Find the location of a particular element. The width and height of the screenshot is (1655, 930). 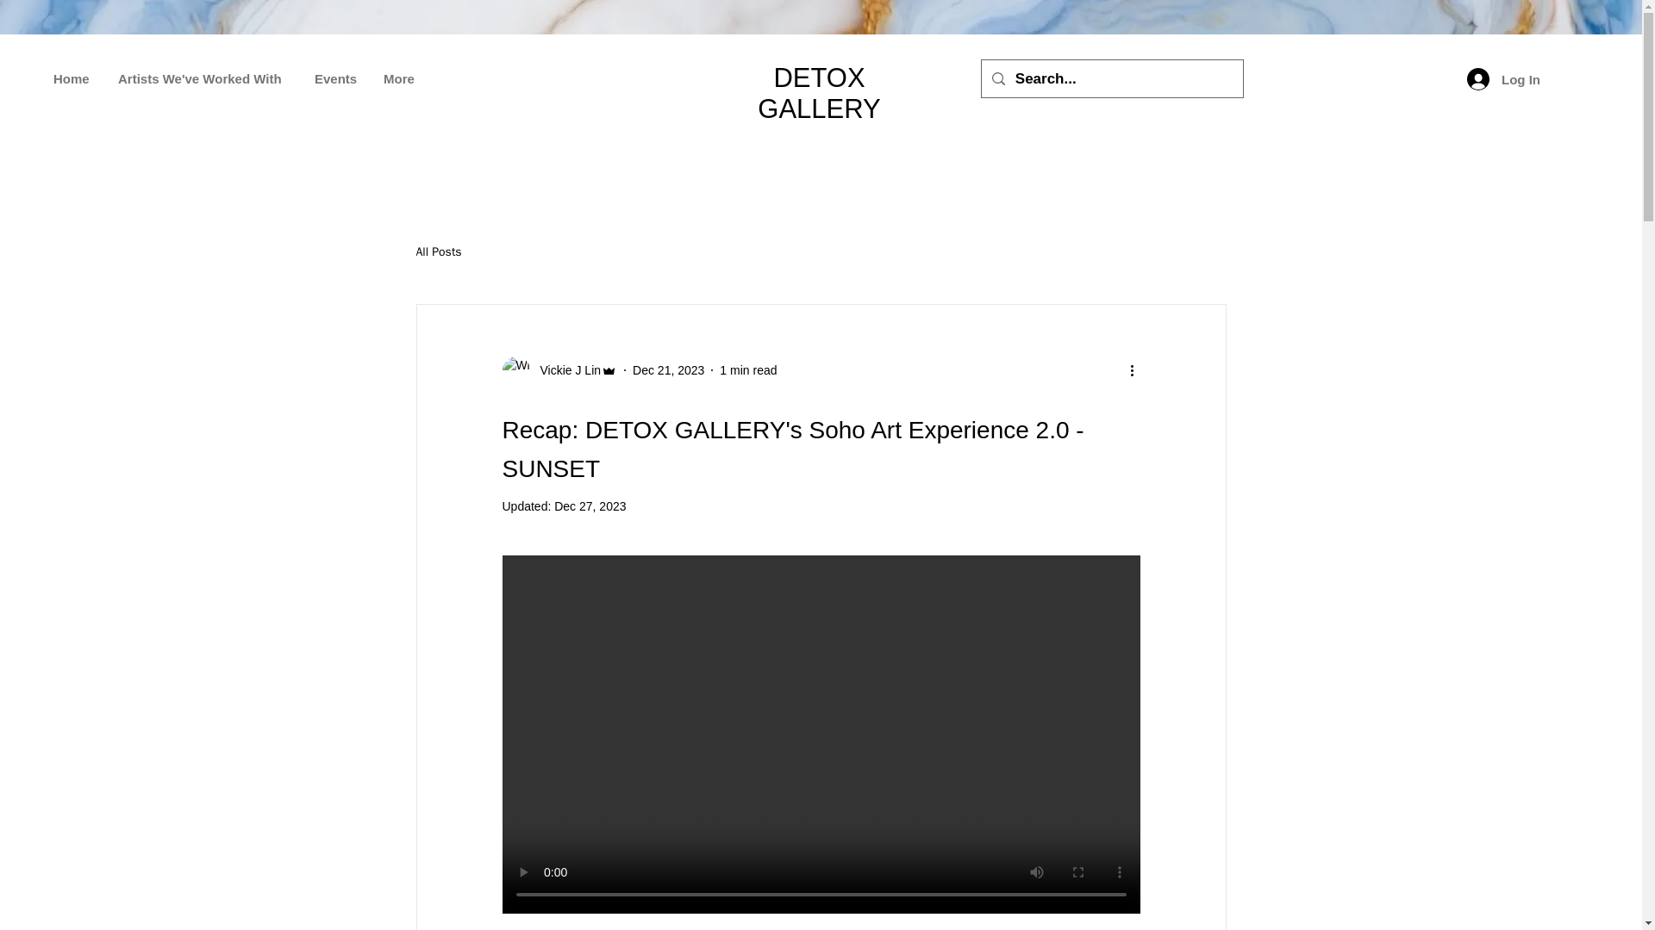

Dec 27, 2023 is located at coordinates (590, 506).